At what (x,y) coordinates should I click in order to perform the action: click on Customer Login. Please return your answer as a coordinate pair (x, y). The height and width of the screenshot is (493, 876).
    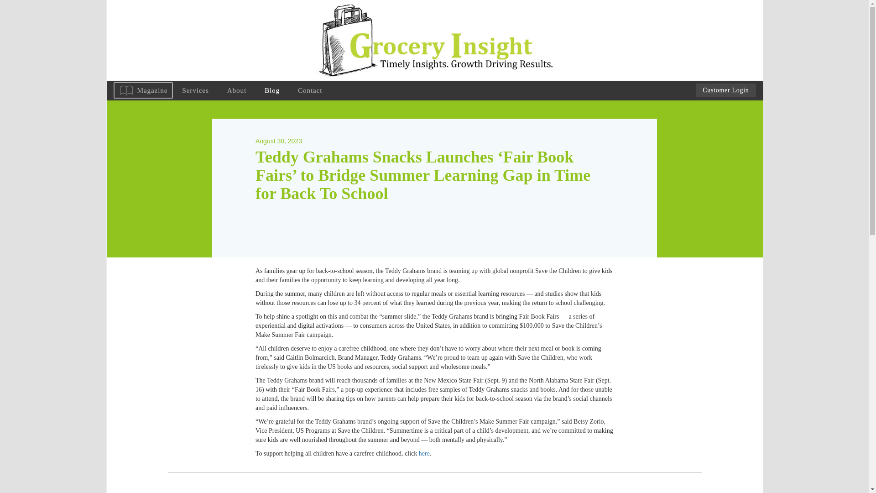
    Looking at the image, I should click on (725, 90).